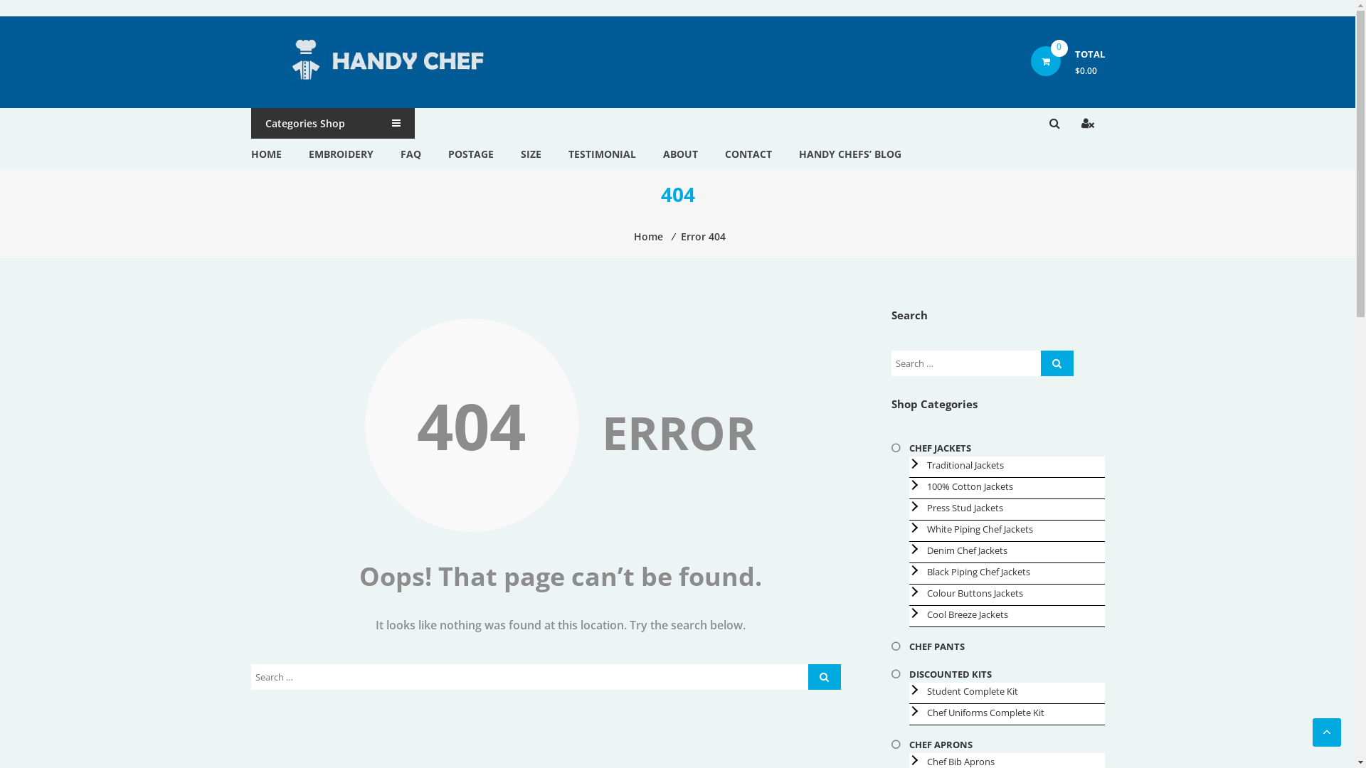 The height and width of the screenshot is (768, 1366). I want to click on Colour Buttons Jackets, so click(975, 593).